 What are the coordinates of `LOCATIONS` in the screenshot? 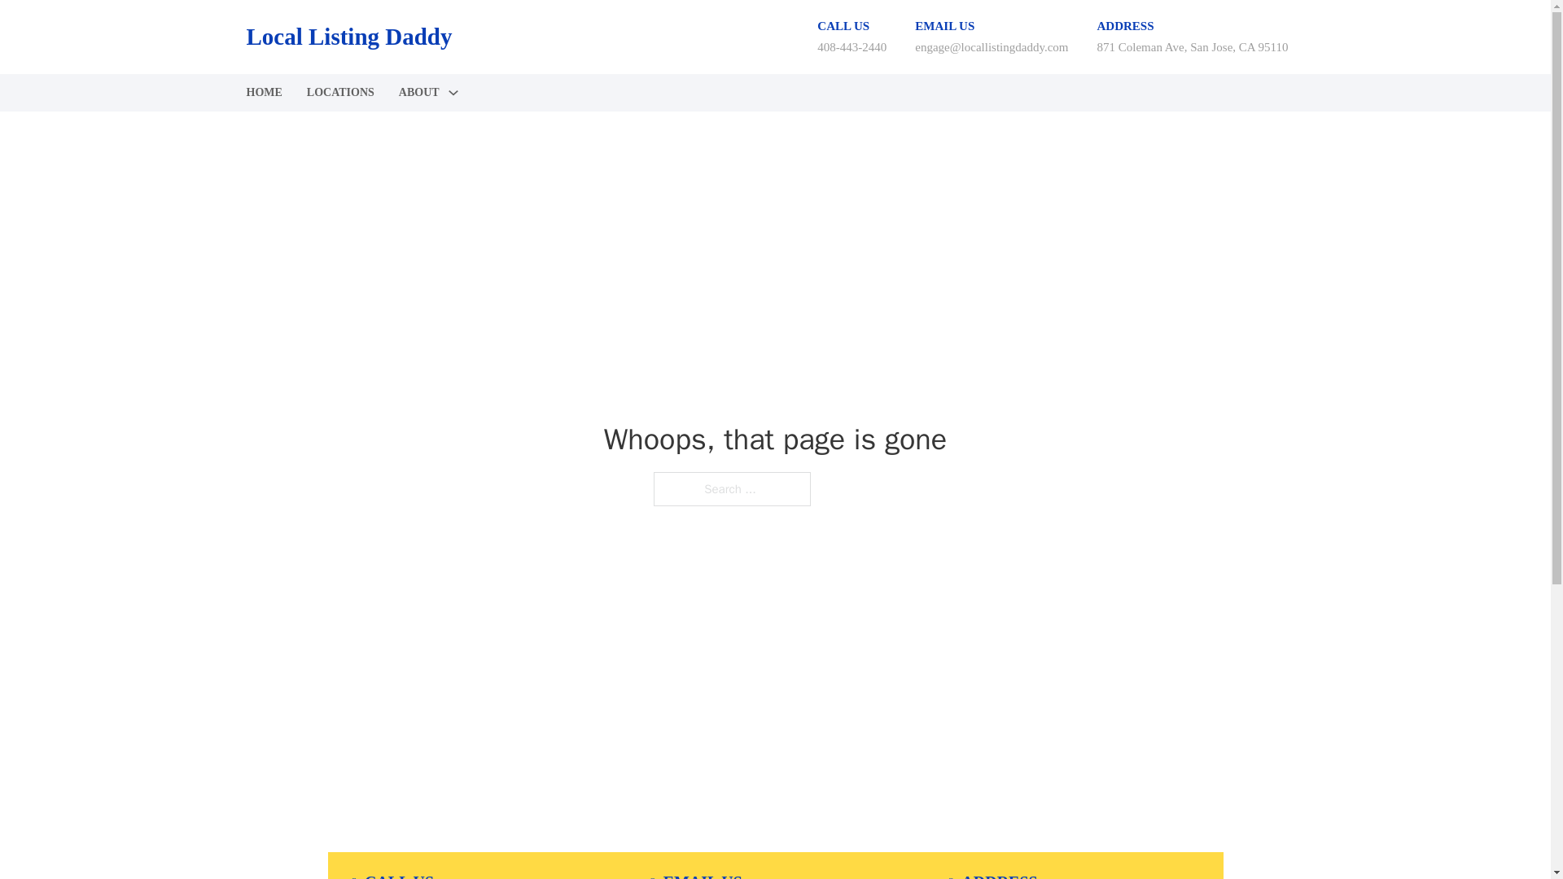 It's located at (340, 93).